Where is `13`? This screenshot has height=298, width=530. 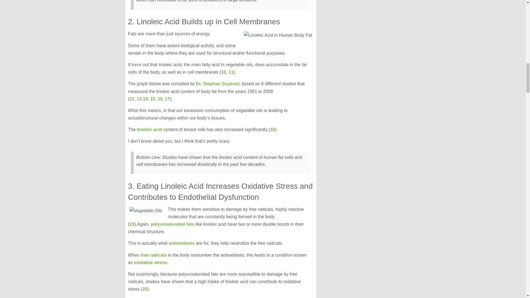 13 is located at coordinates (139, 99).